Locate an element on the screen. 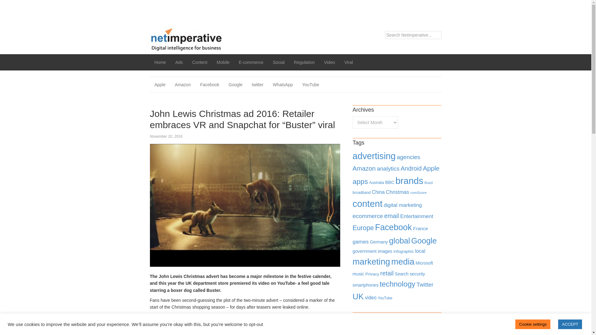 This screenshot has height=335, width=596. Facebook is located at coordinates (210, 85).